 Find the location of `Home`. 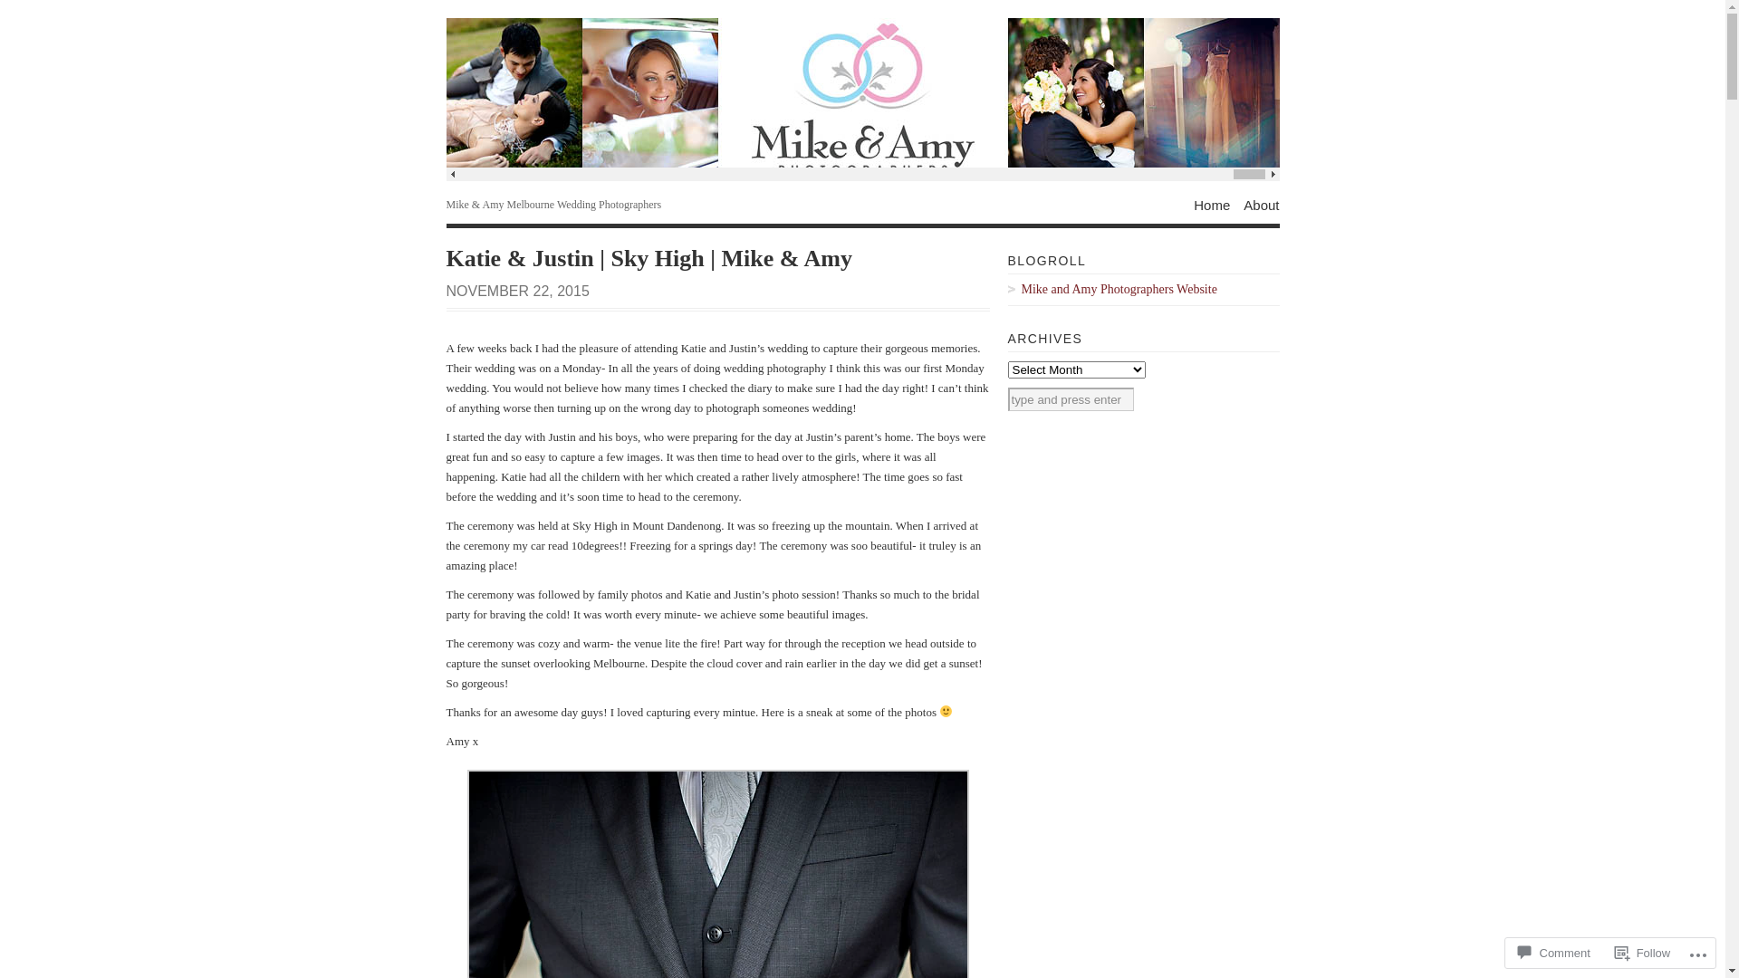

Home is located at coordinates (1212, 205).